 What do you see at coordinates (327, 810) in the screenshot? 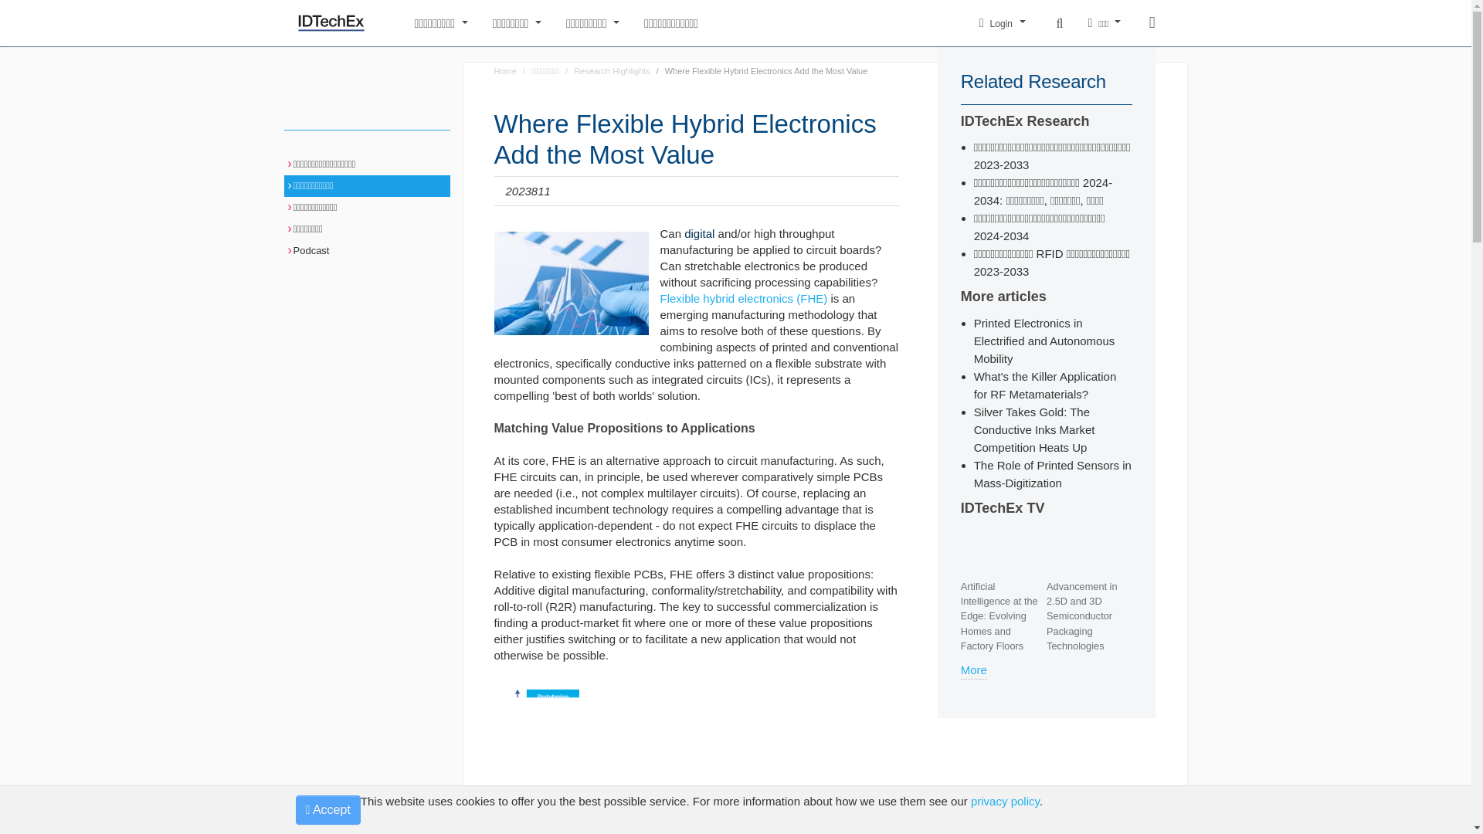
I see `Accept` at bounding box center [327, 810].